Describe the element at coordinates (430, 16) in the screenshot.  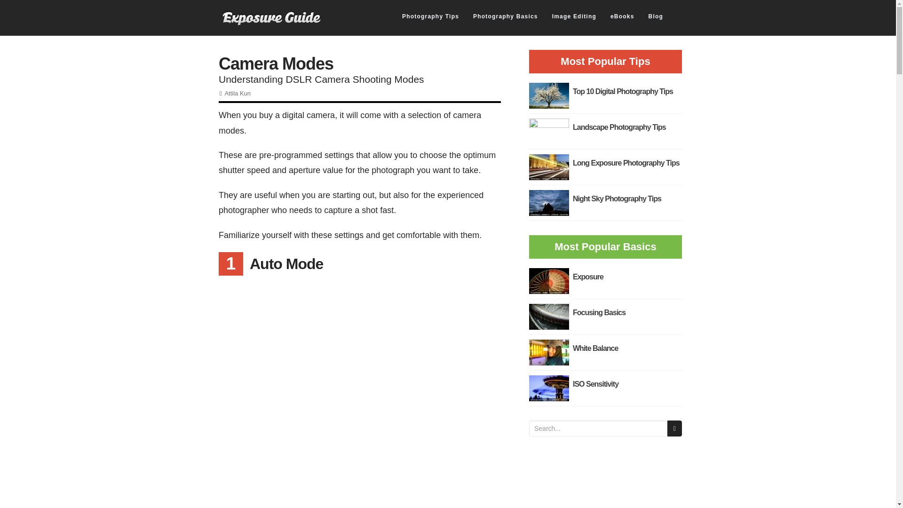
I see `Photography Tips` at that location.